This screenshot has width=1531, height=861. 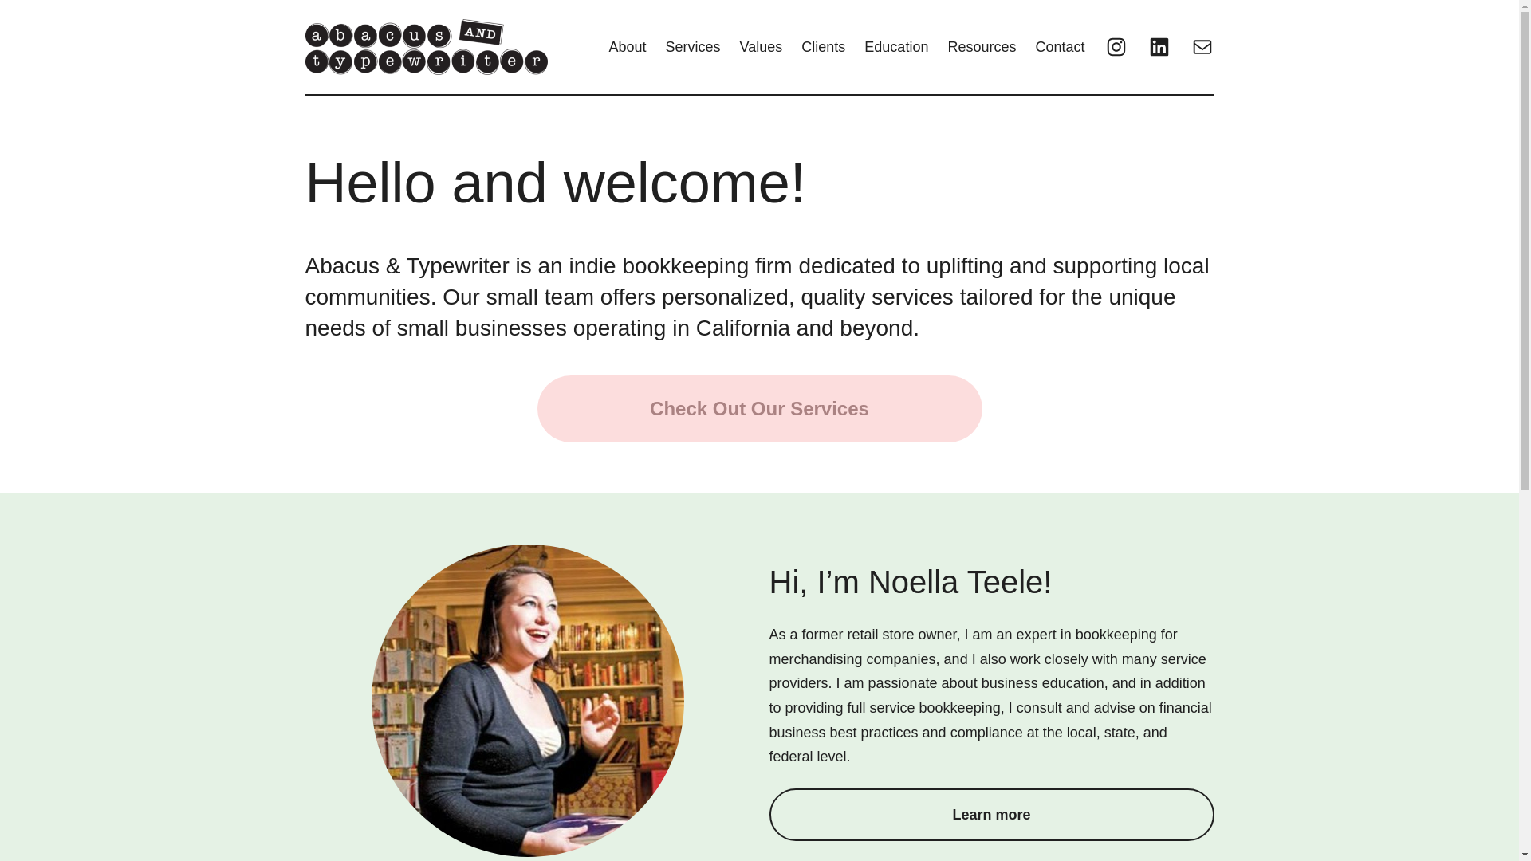 I want to click on Education, so click(x=896, y=47).